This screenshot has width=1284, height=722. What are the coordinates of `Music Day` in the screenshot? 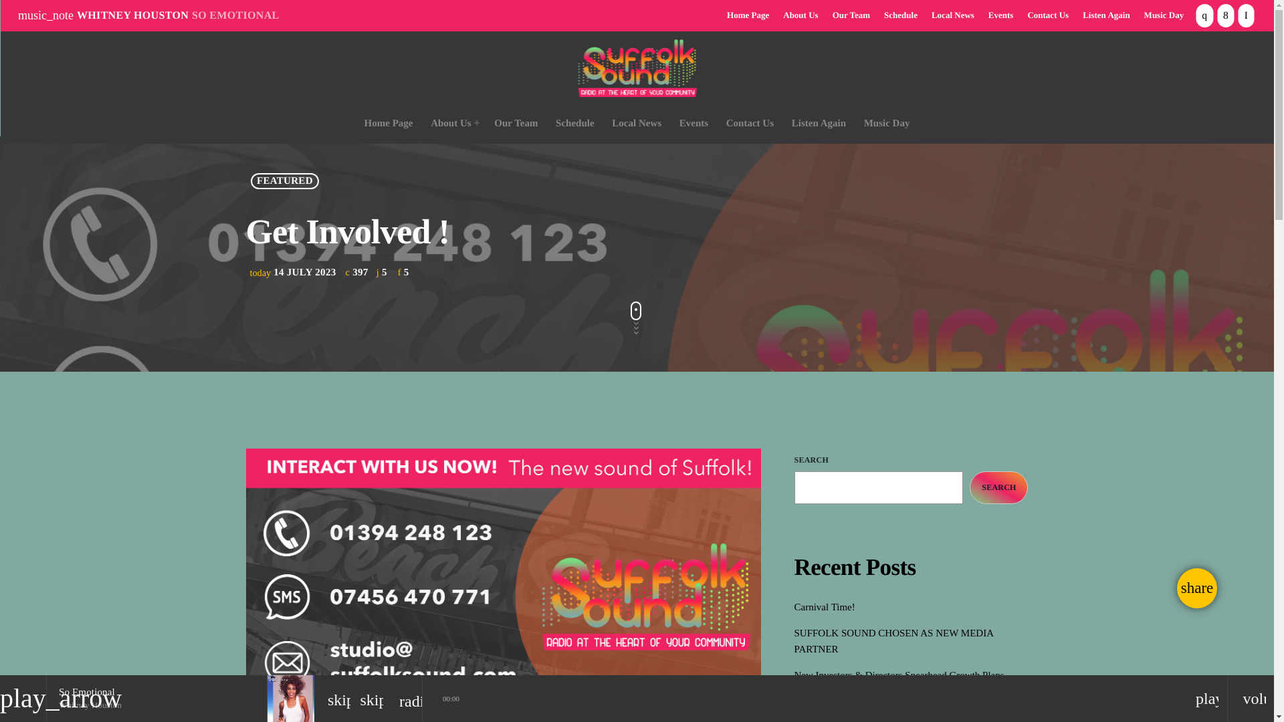 It's located at (1164, 16).